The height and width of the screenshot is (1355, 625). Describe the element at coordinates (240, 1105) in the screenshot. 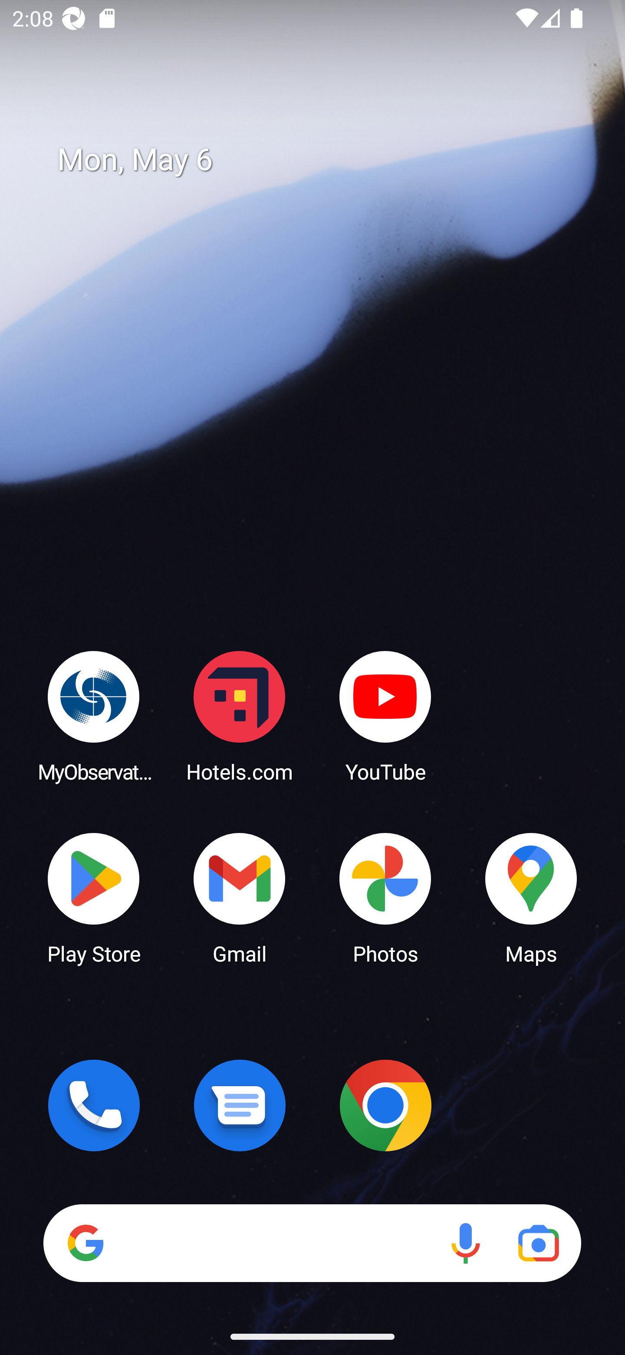

I see `Messages` at that location.